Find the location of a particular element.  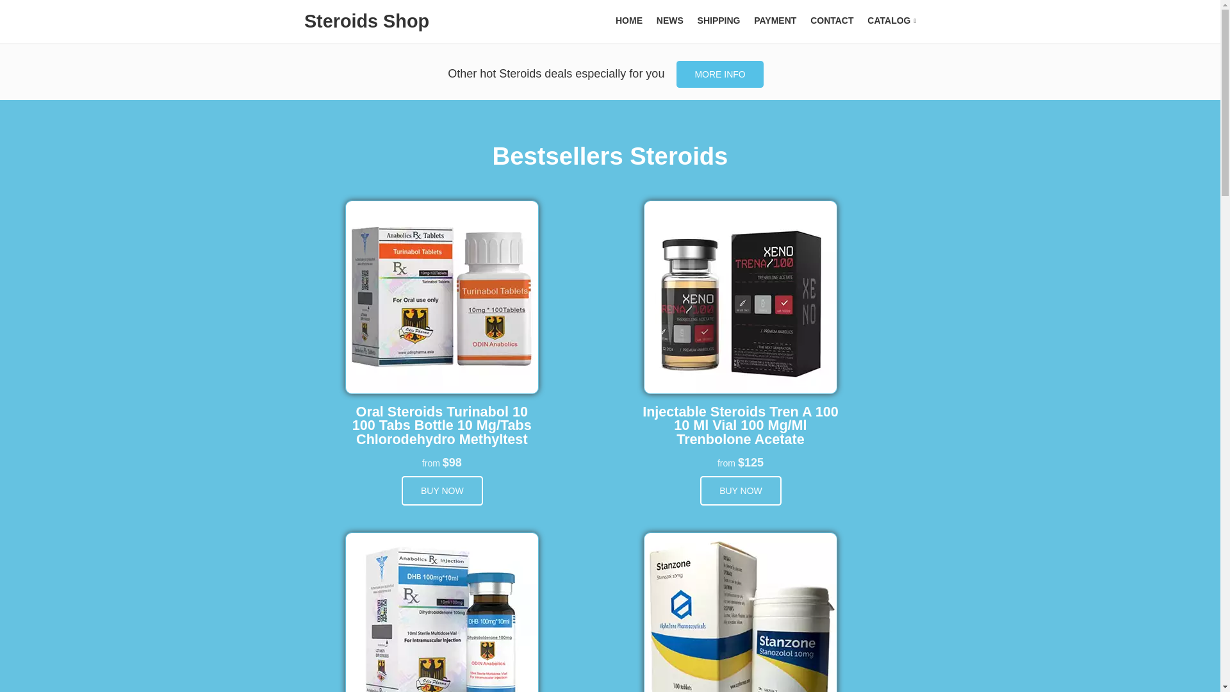

MORE INFO is located at coordinates (719, 74).